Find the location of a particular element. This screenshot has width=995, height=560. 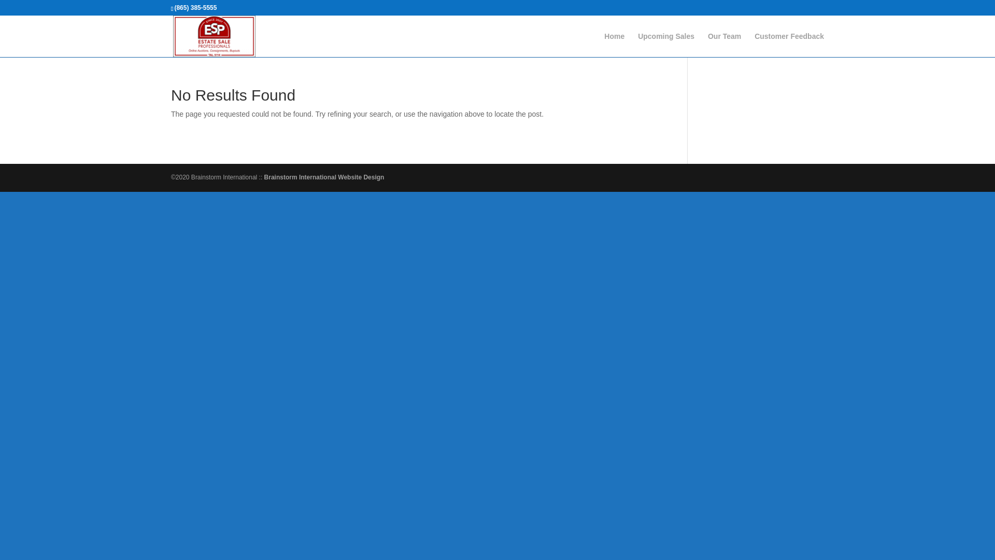

Our Team is located at coordinates (724, 45).